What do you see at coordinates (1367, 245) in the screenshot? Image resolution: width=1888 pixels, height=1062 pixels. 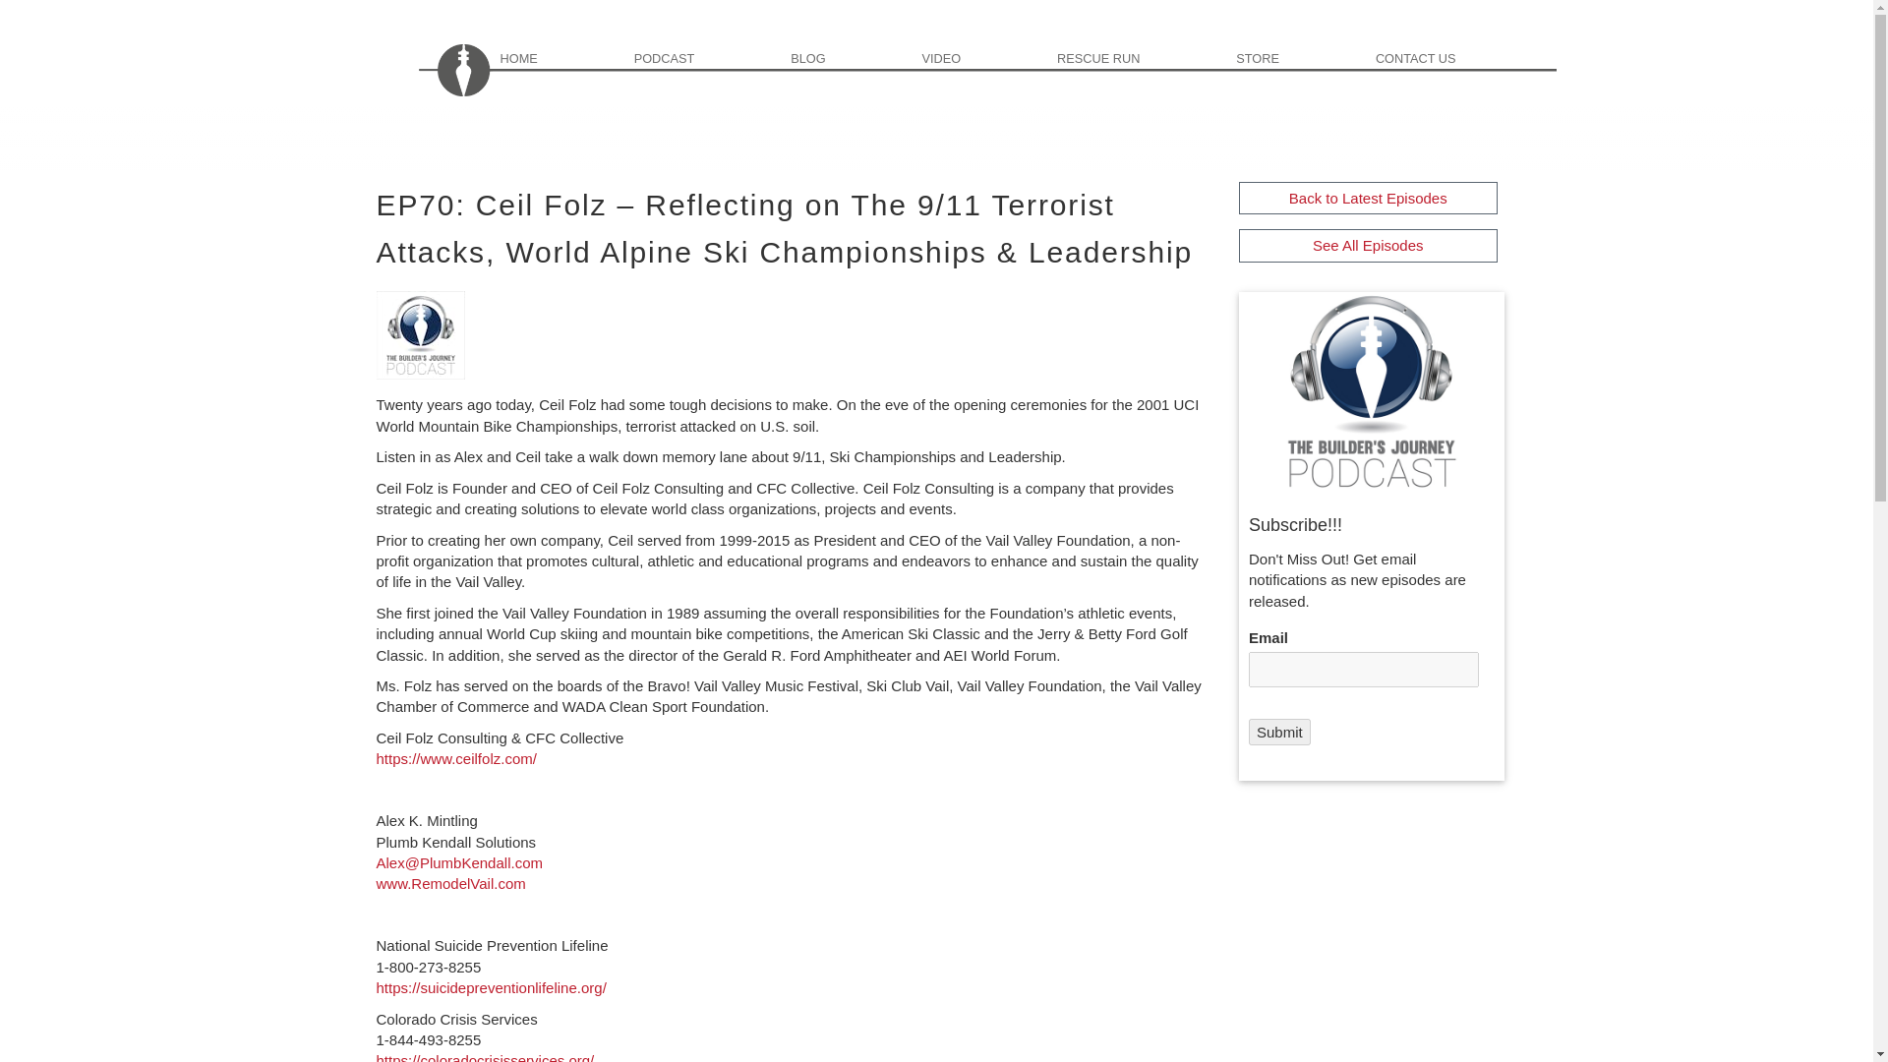 I see `See All Episodes` at bounding box center [1367, 245].